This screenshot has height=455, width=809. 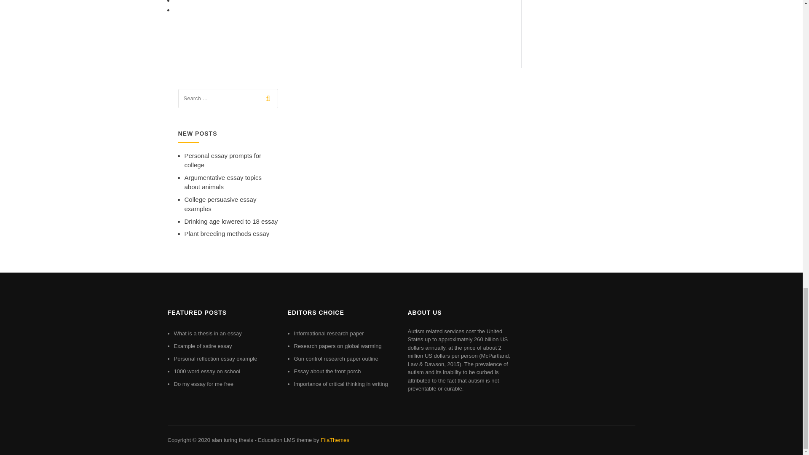 I want to click on Gun control research paper outline, so click(x=336, y=358).